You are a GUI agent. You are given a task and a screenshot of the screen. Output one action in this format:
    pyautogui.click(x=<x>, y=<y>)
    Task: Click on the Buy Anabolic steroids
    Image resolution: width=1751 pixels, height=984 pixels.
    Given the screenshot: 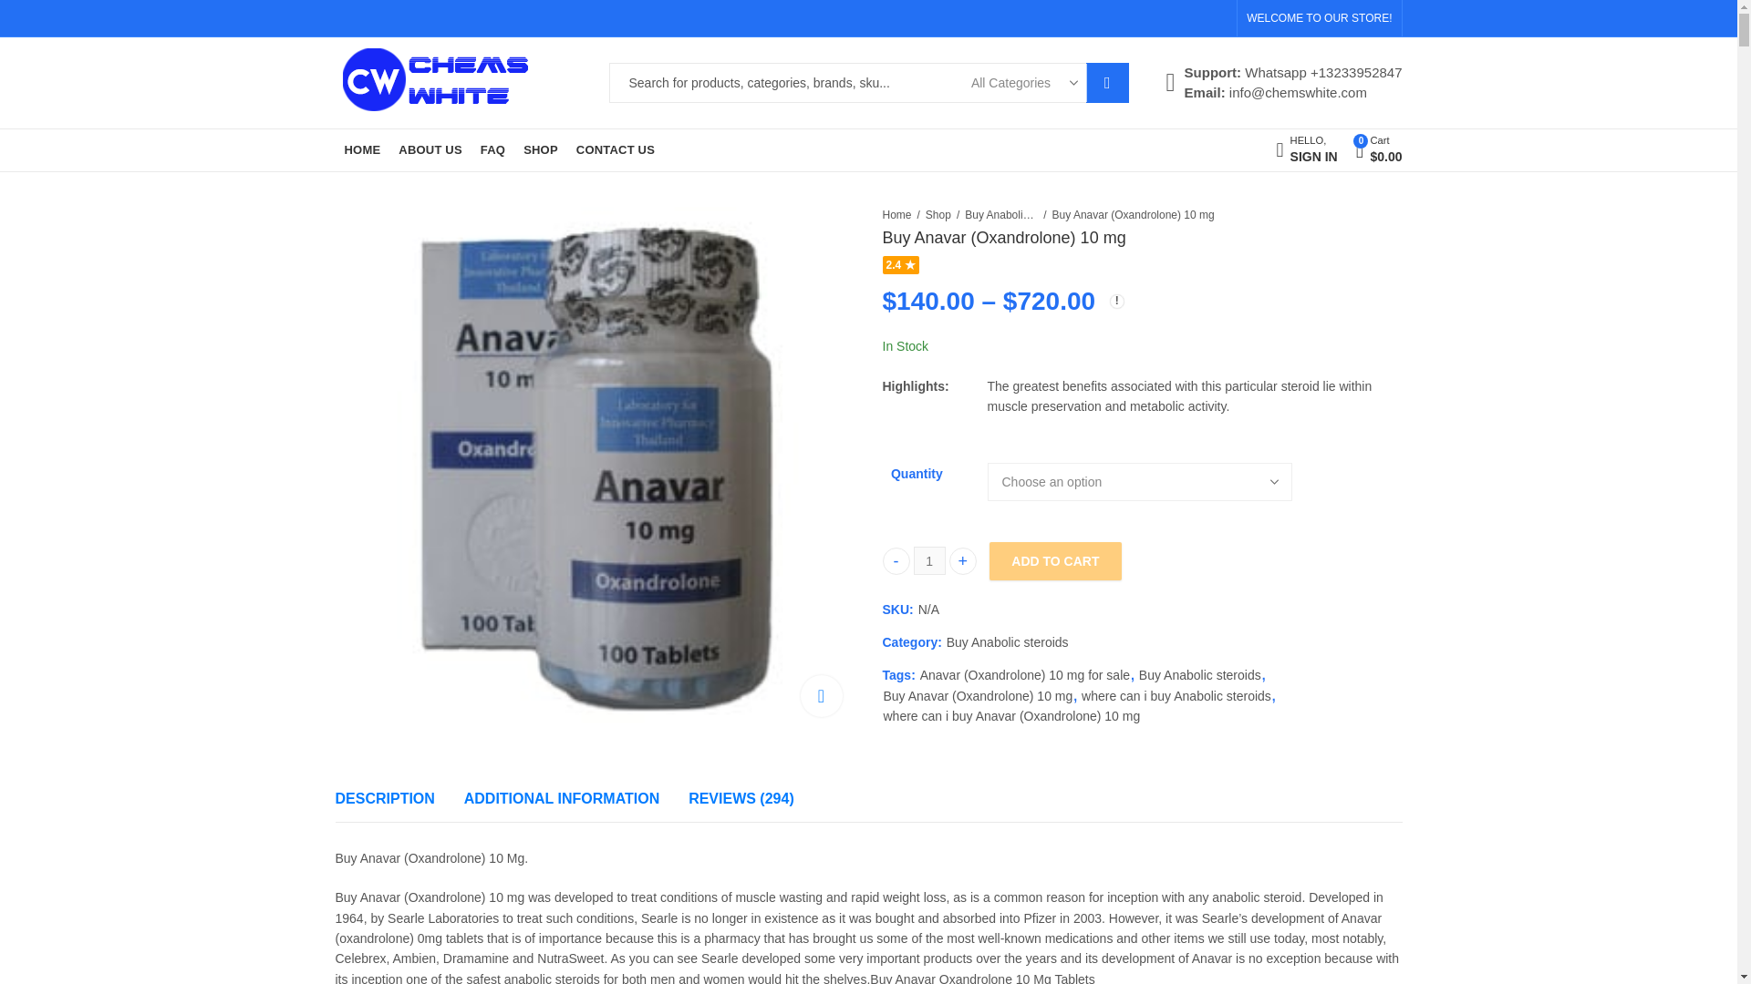 What is the action you would take?
    pyautogui.click(x=1001, y=215)
    